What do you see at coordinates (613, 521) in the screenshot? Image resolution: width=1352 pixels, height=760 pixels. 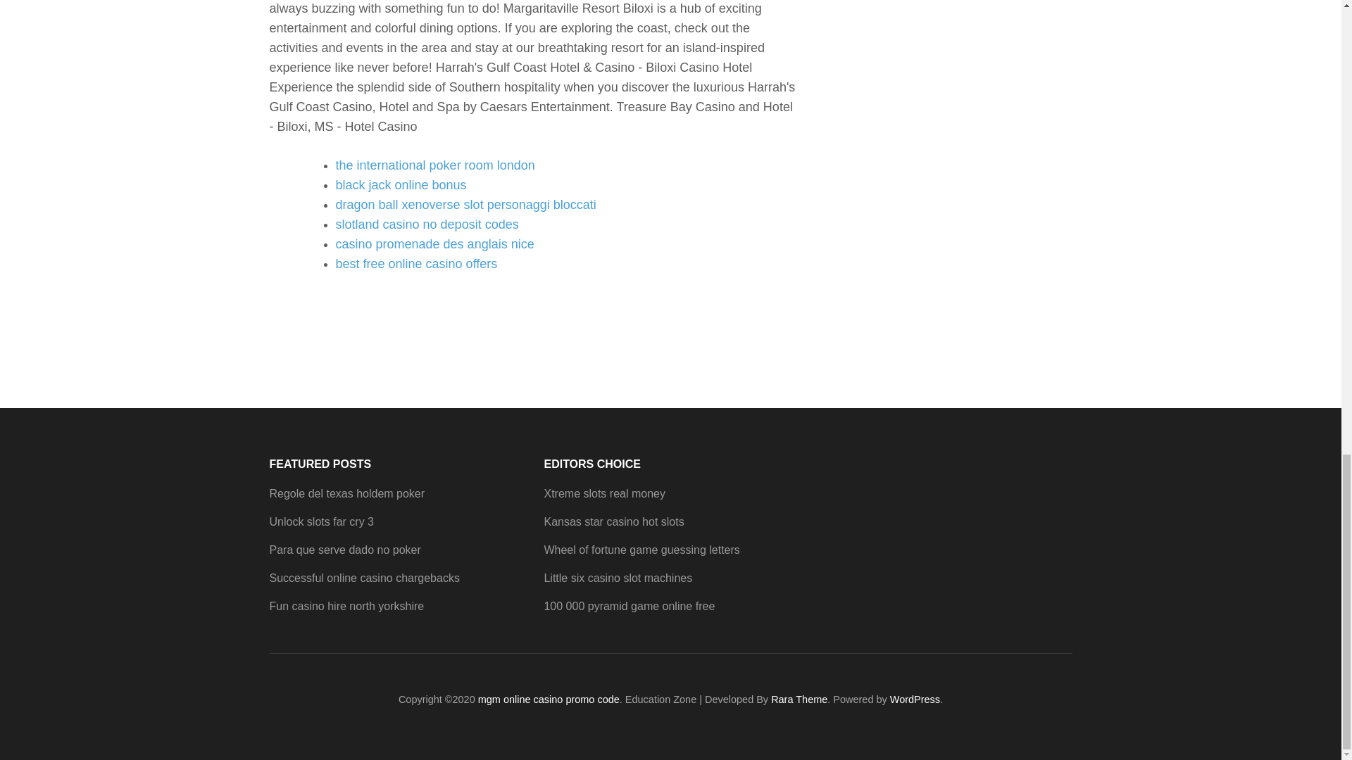 I see `Kansas star casino hot slots` at bounding box center [613, 521].